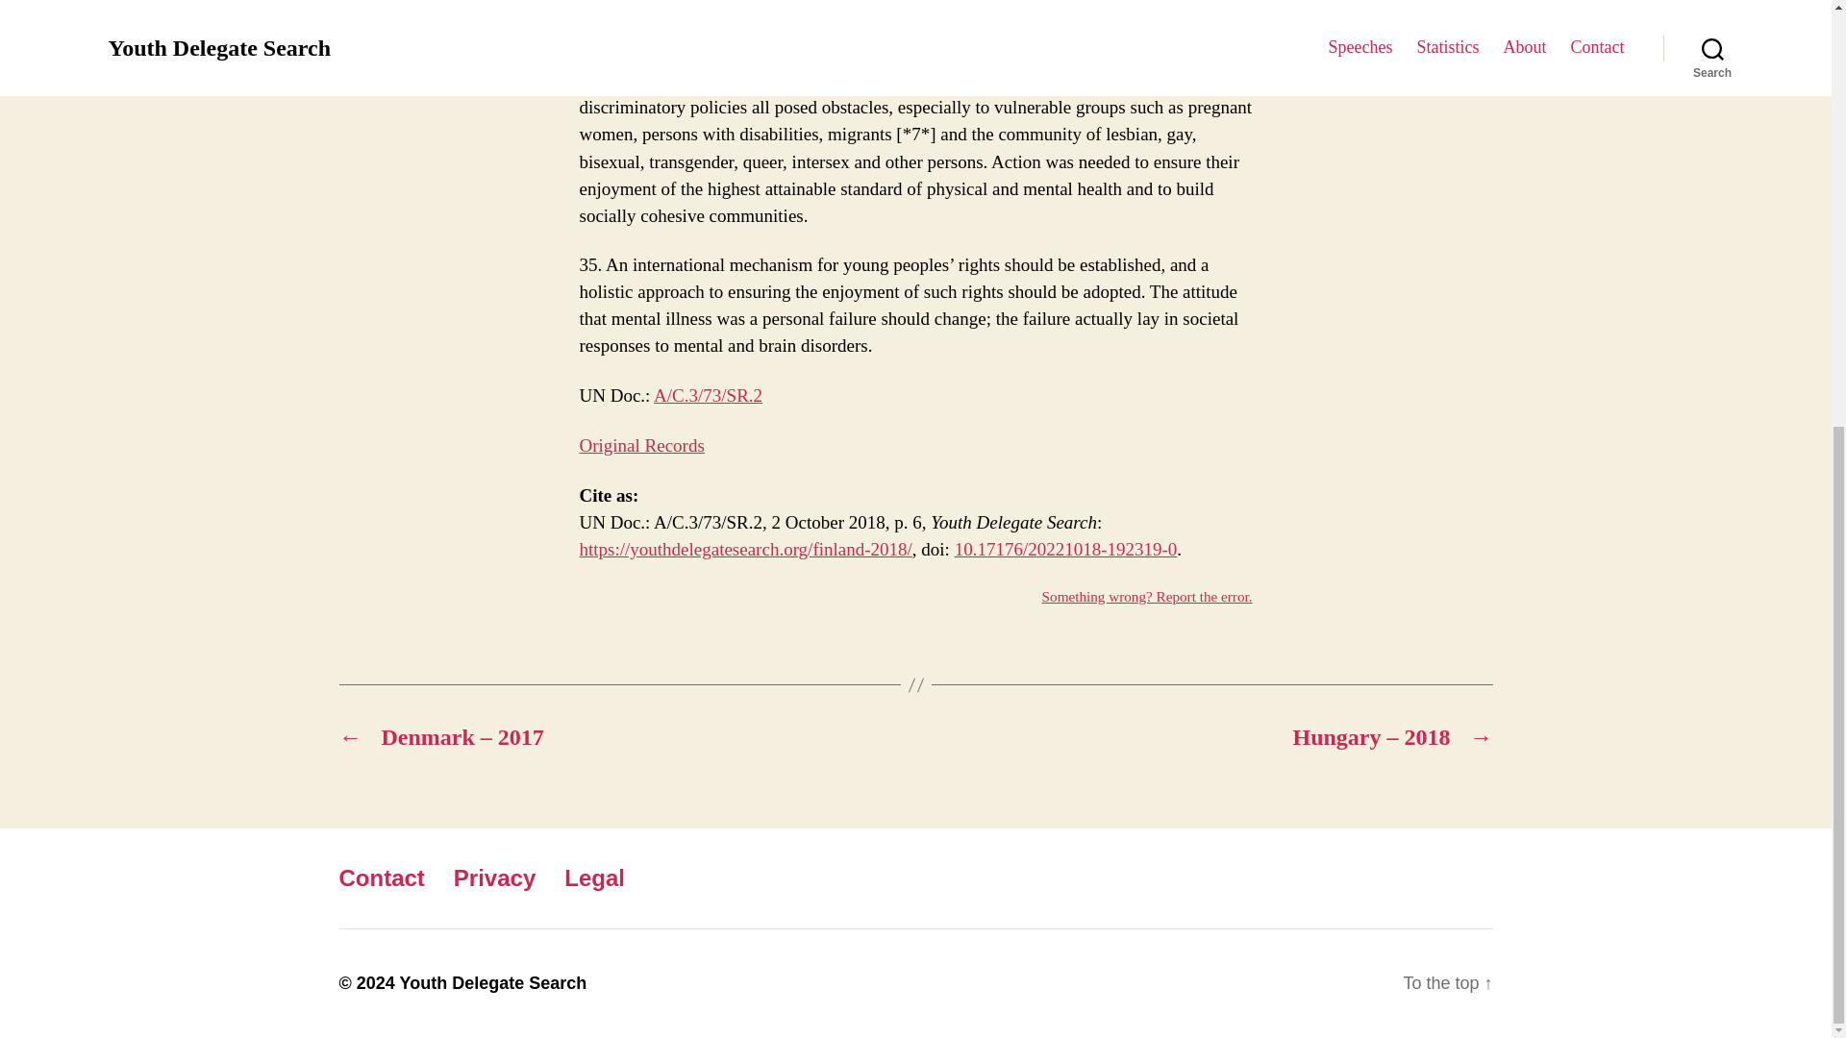  What do you see at coordinates (1148, 596) in the screenshot?
I see `Something wrong? Report the error.` at bounding box center [1148, 596].